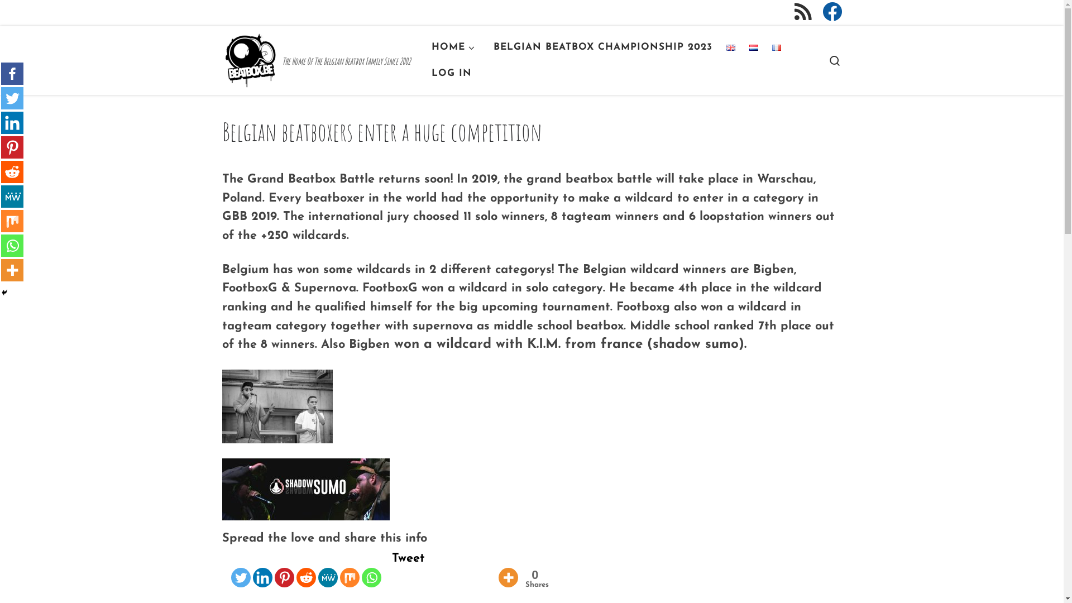  Describe the element at coordinates (12, 123) in the screenshot. I see `Linkedin` at that location.